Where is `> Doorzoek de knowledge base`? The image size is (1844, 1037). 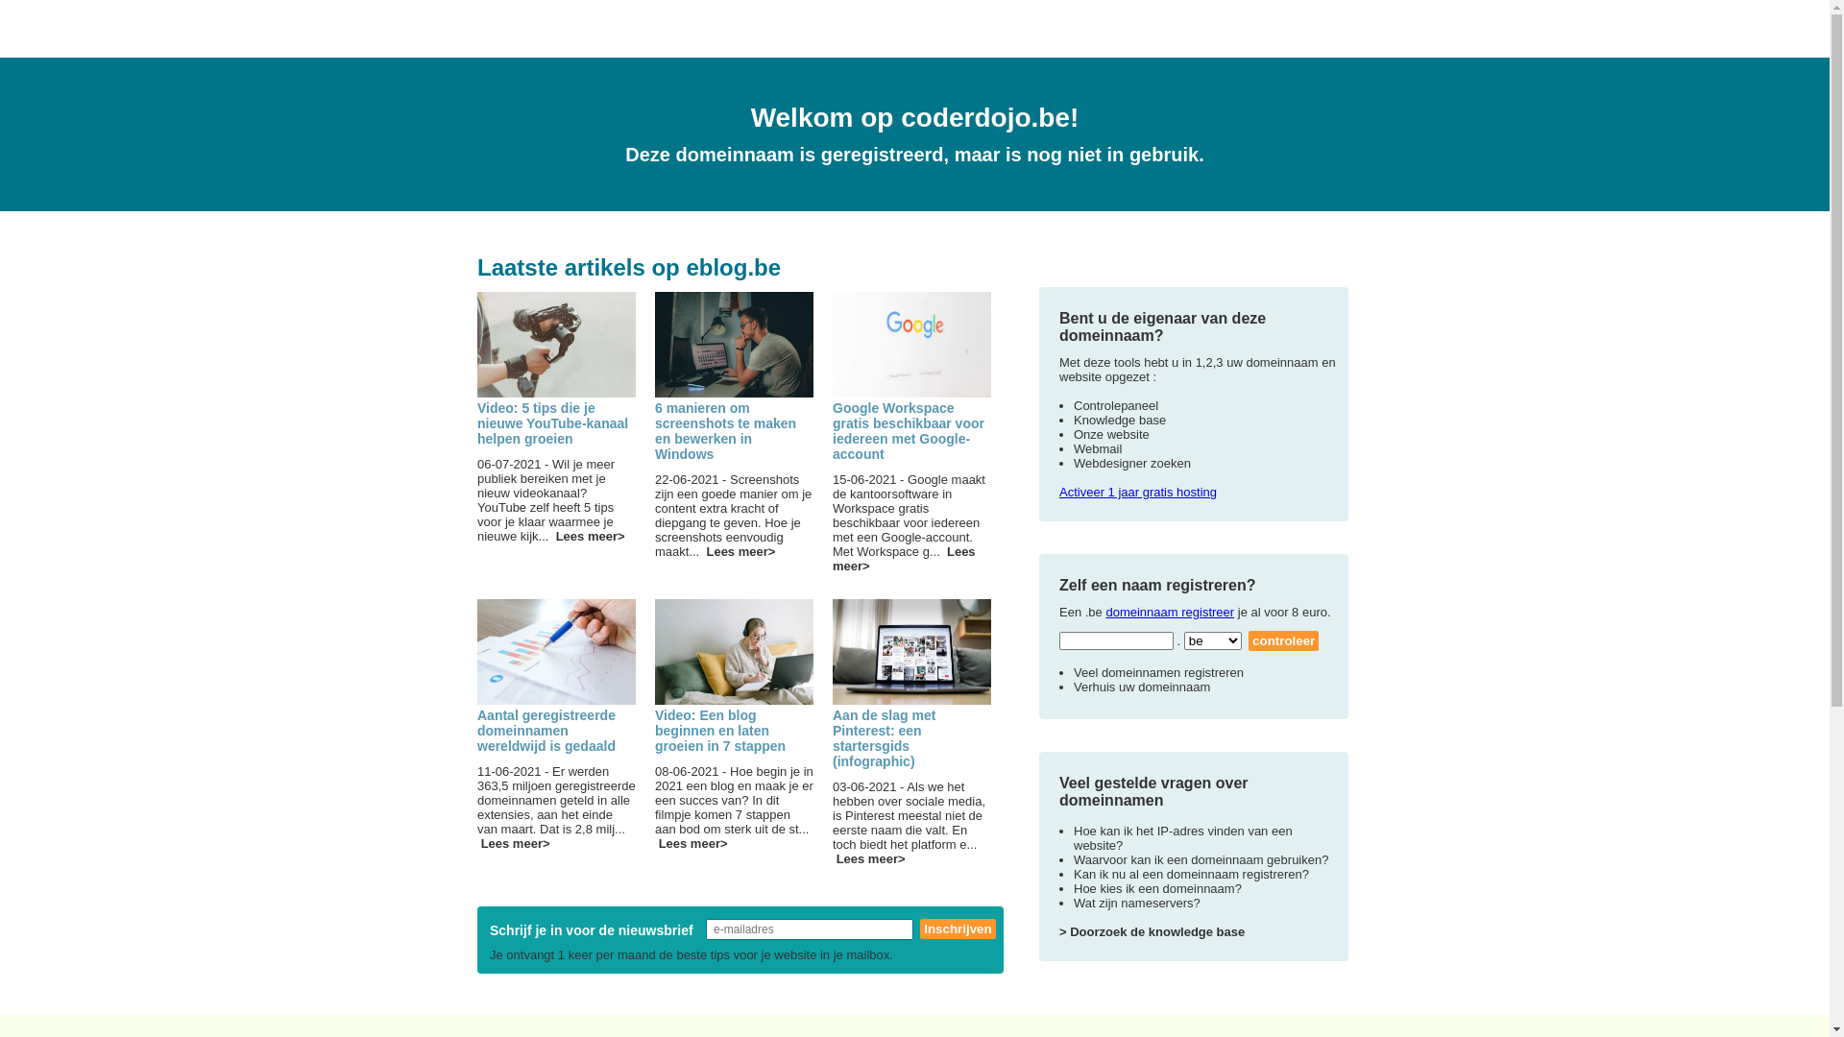
> Doorzoek de knowledge base is located at coordinates (1152, 931).